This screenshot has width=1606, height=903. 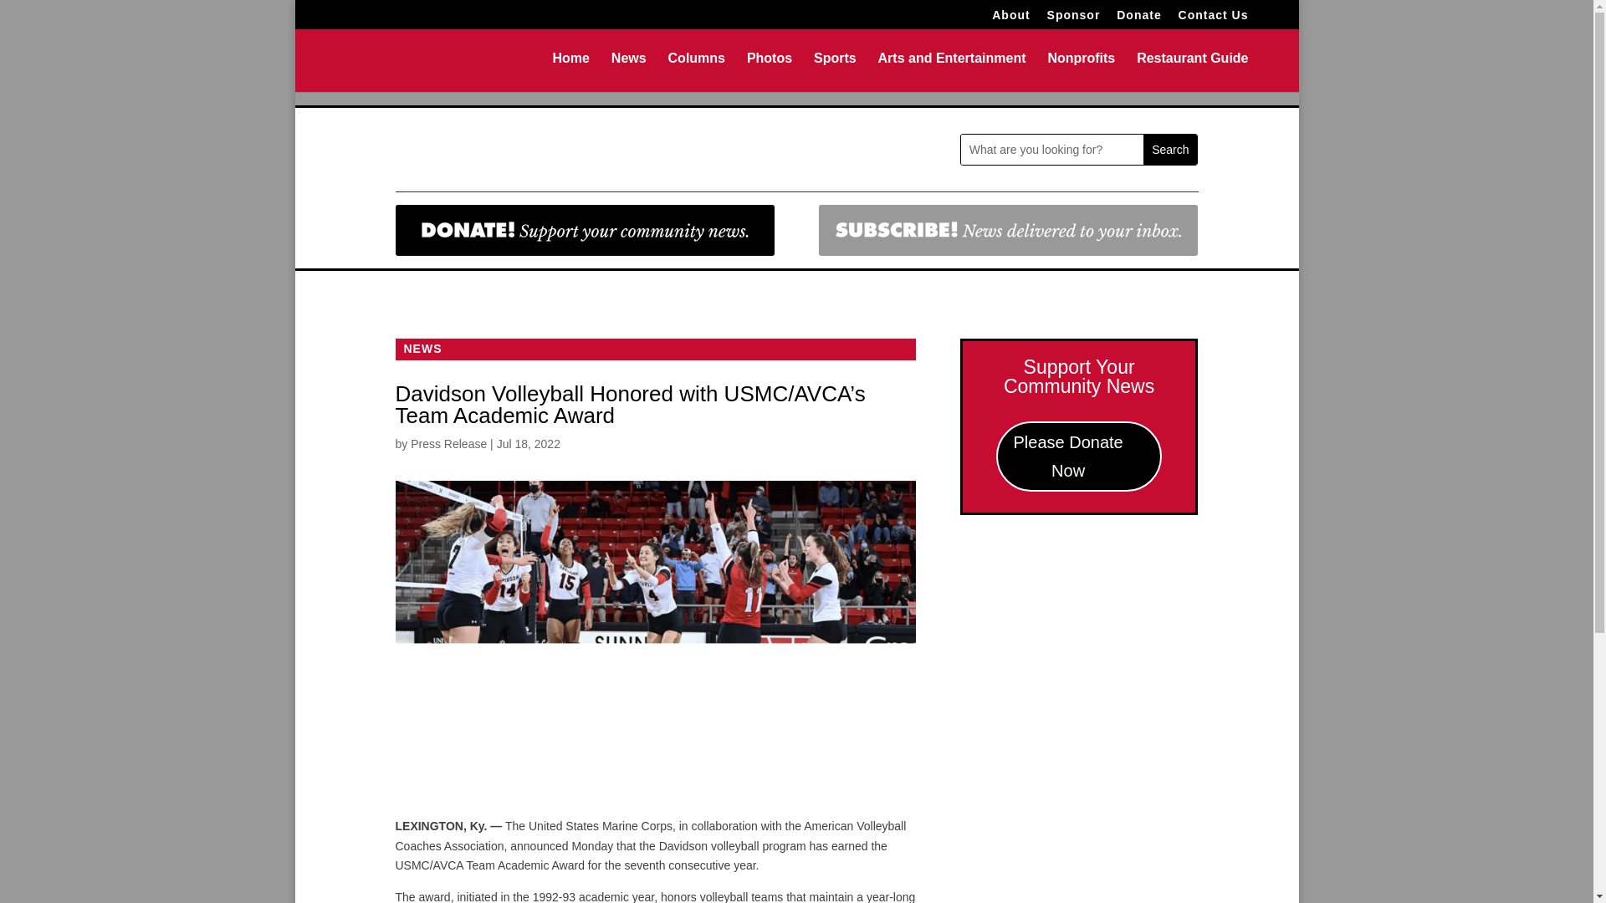 I want to click on About, so click(x=1010, y=18).